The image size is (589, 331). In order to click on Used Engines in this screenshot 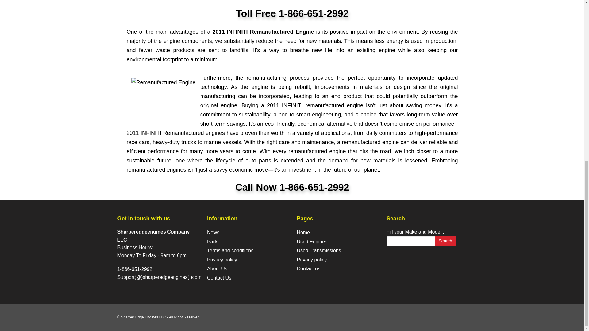, I will do `click(312, 242)`.